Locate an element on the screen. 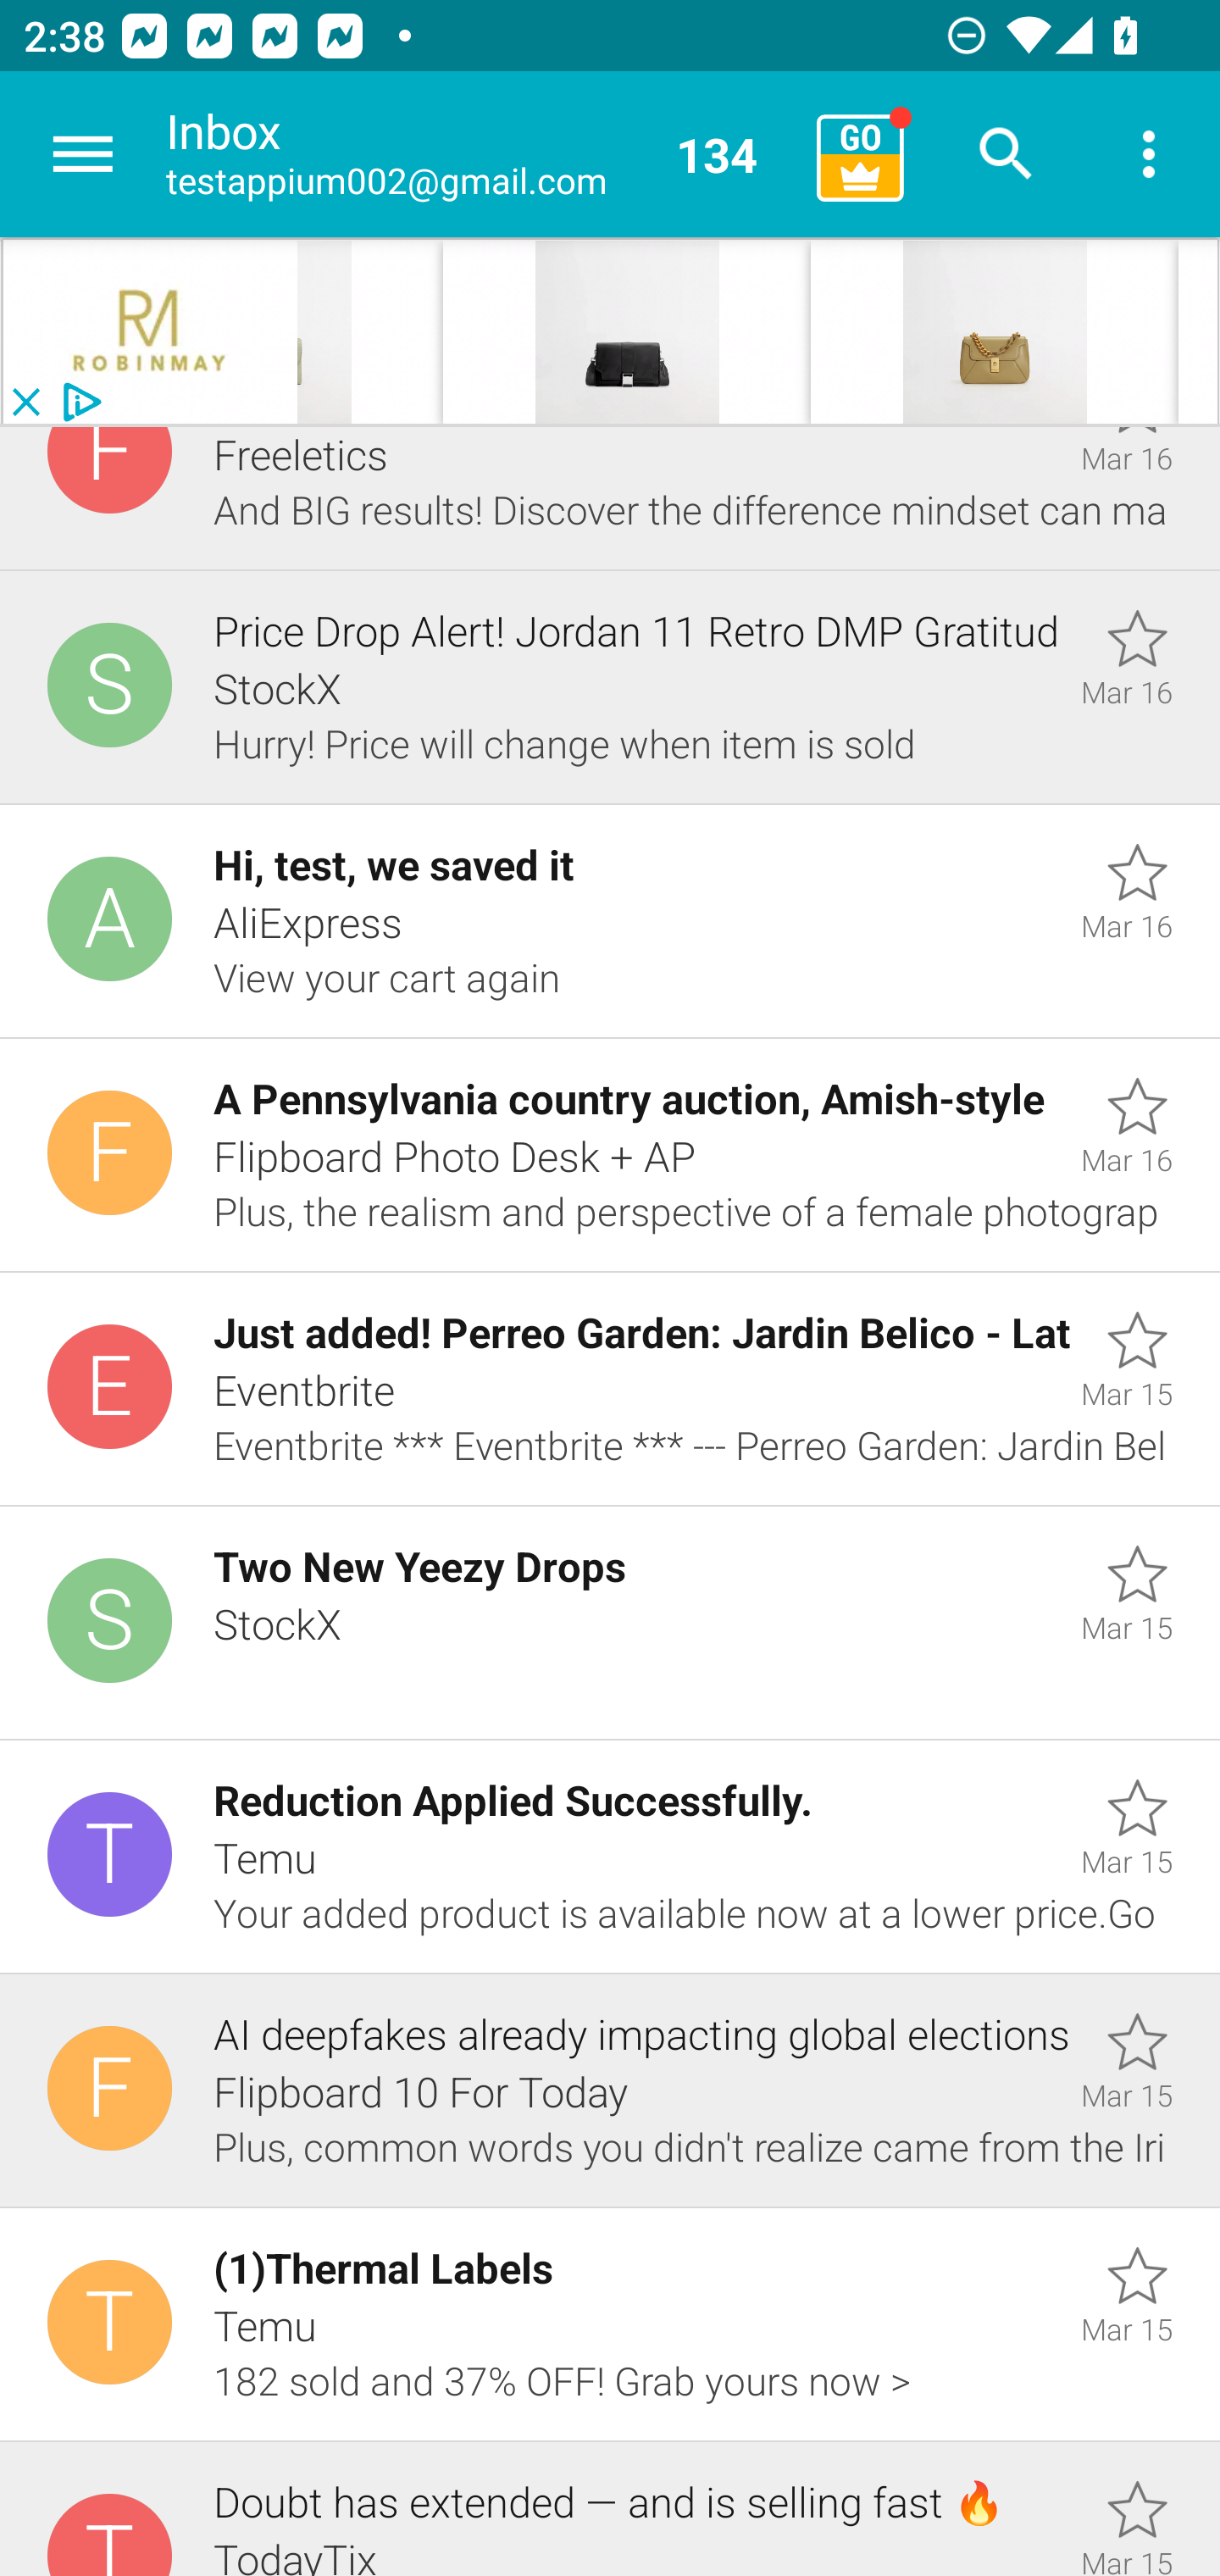 Image resolution: width=1220 pixels, height=2576 pixels.    is located at coordinates (1034, 332).